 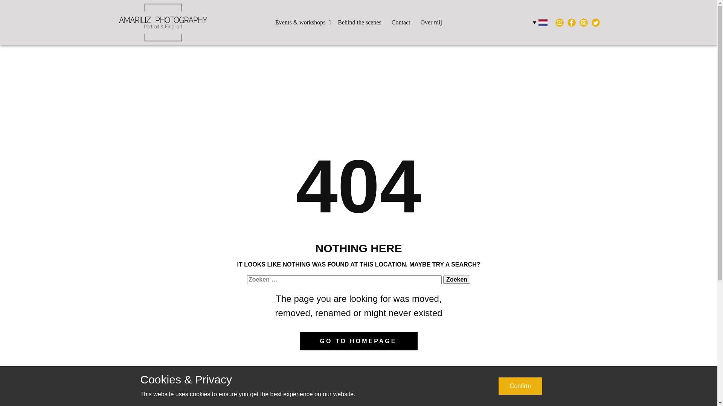 I want to click on Events & workshops, so click(x=301, y=23).